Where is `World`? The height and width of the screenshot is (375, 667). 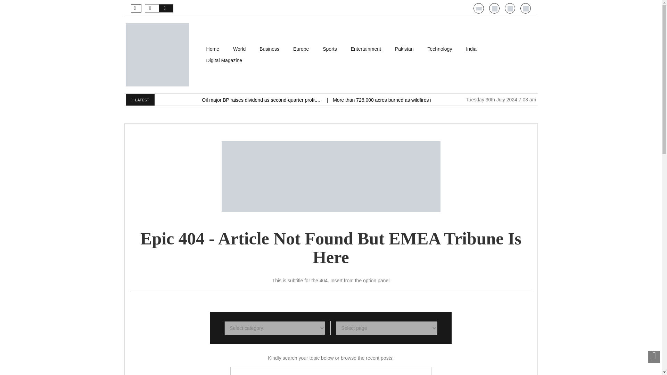 World is located at coordinates (239, 49).